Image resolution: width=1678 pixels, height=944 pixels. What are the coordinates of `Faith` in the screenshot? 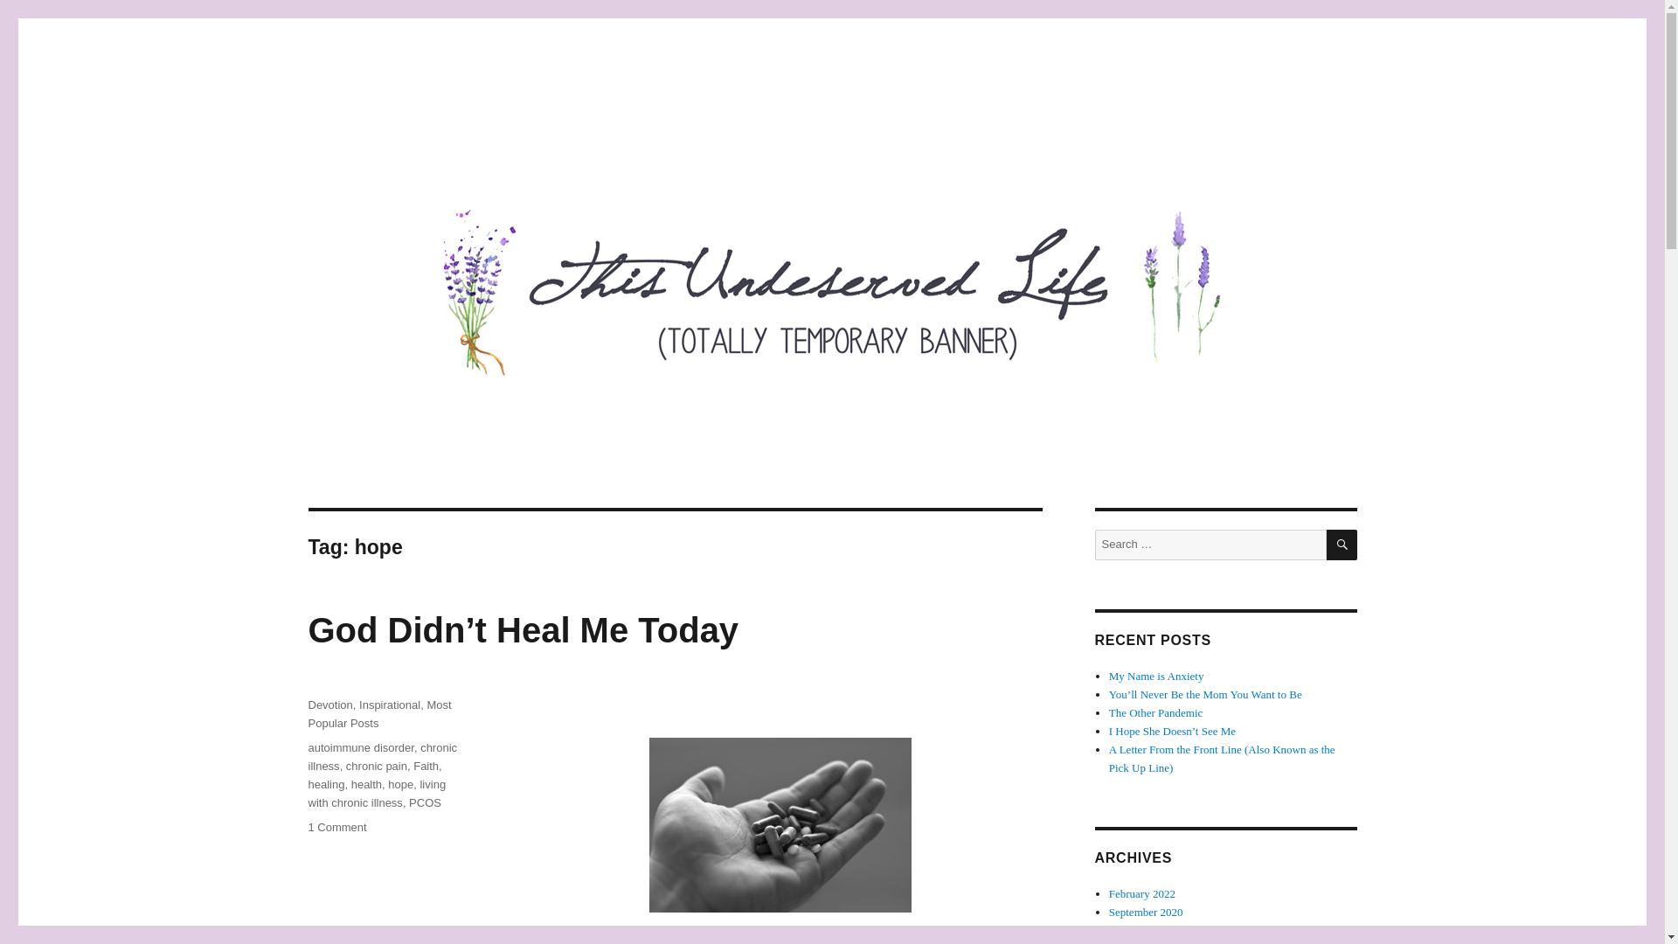 It's located at (425, 766).